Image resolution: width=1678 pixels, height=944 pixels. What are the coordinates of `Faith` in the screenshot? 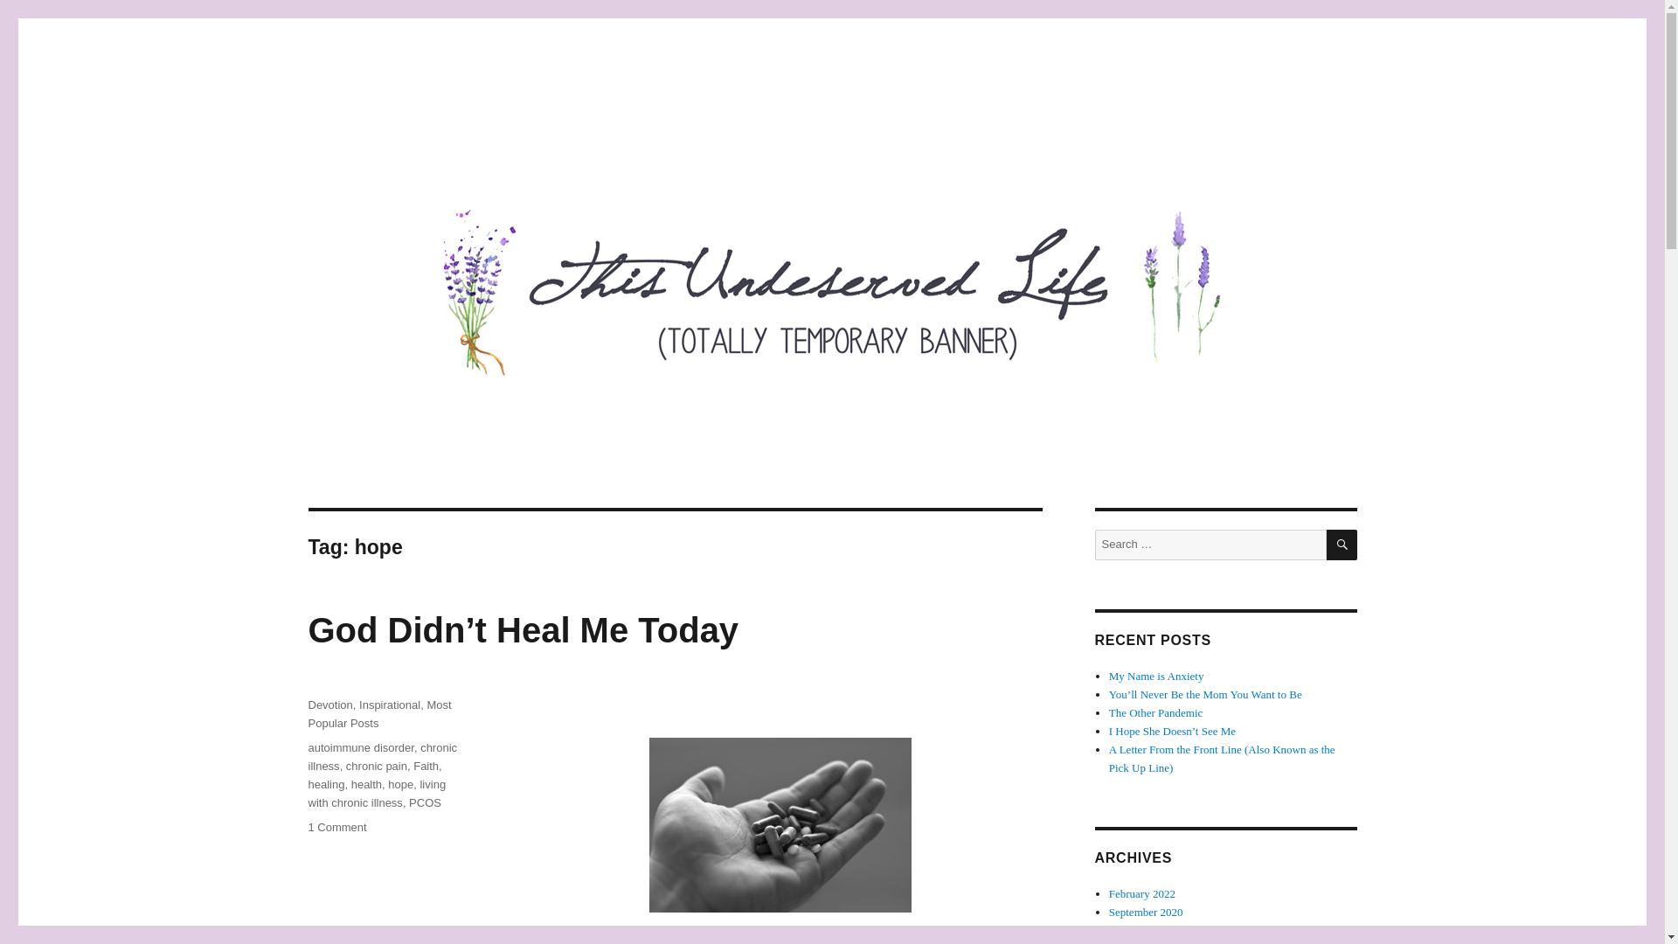 It's located at (425, 766).